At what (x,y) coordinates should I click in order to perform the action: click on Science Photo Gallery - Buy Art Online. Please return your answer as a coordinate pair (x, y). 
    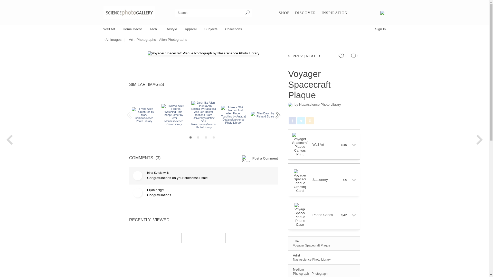
    Looking at the image, I should click on (129, 12).